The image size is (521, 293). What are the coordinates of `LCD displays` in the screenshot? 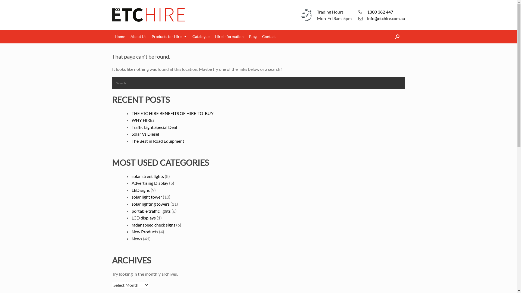 It's located at (143, 218).